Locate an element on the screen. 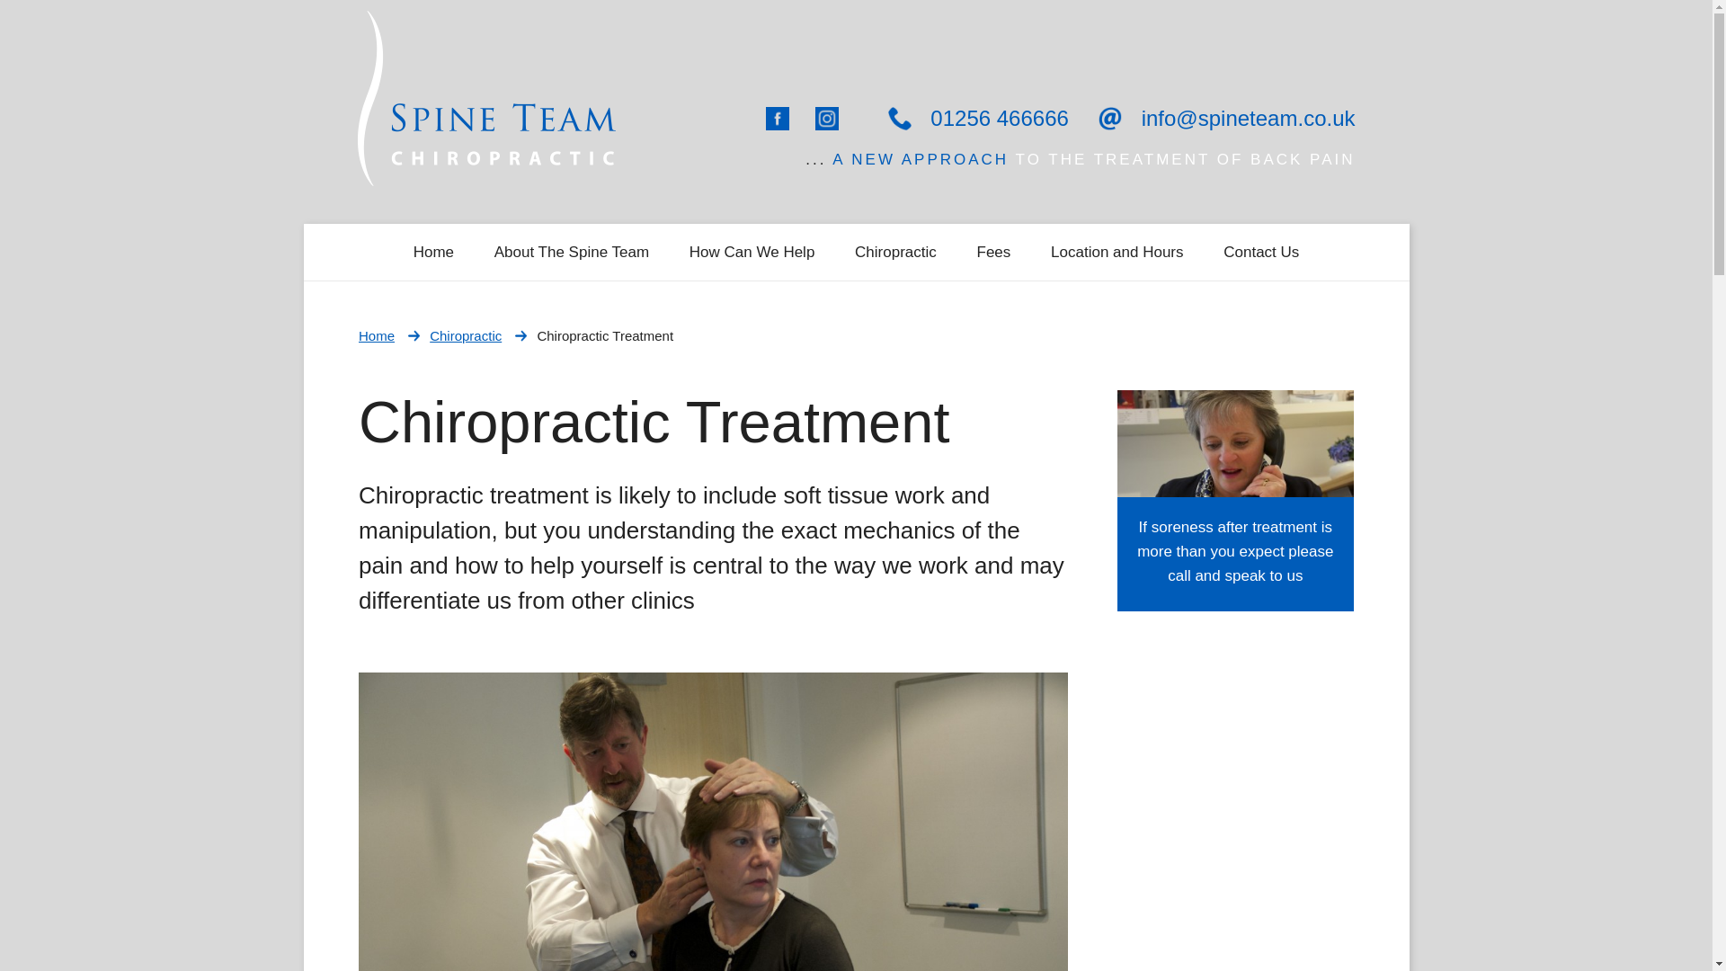 The image size is (1726, 971). Home is located at coordinates (377, 336).